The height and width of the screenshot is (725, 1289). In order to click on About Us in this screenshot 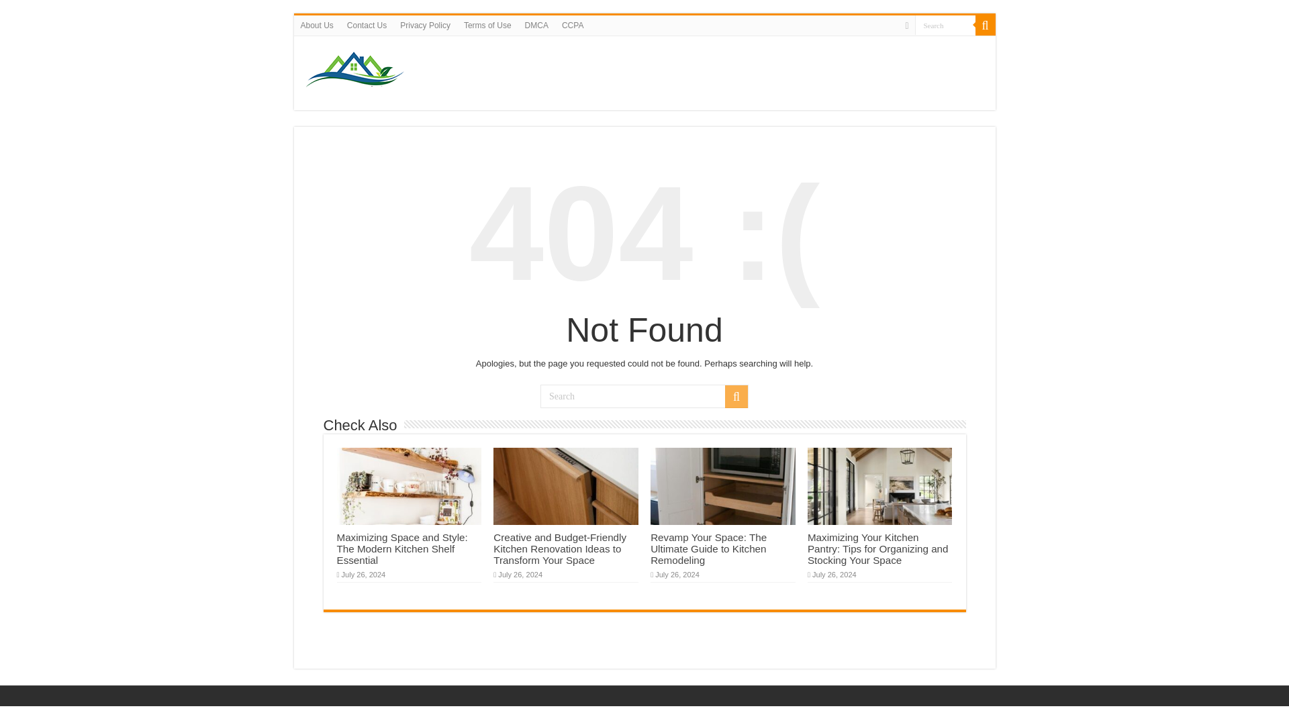, I will do `click(317, 25)`.